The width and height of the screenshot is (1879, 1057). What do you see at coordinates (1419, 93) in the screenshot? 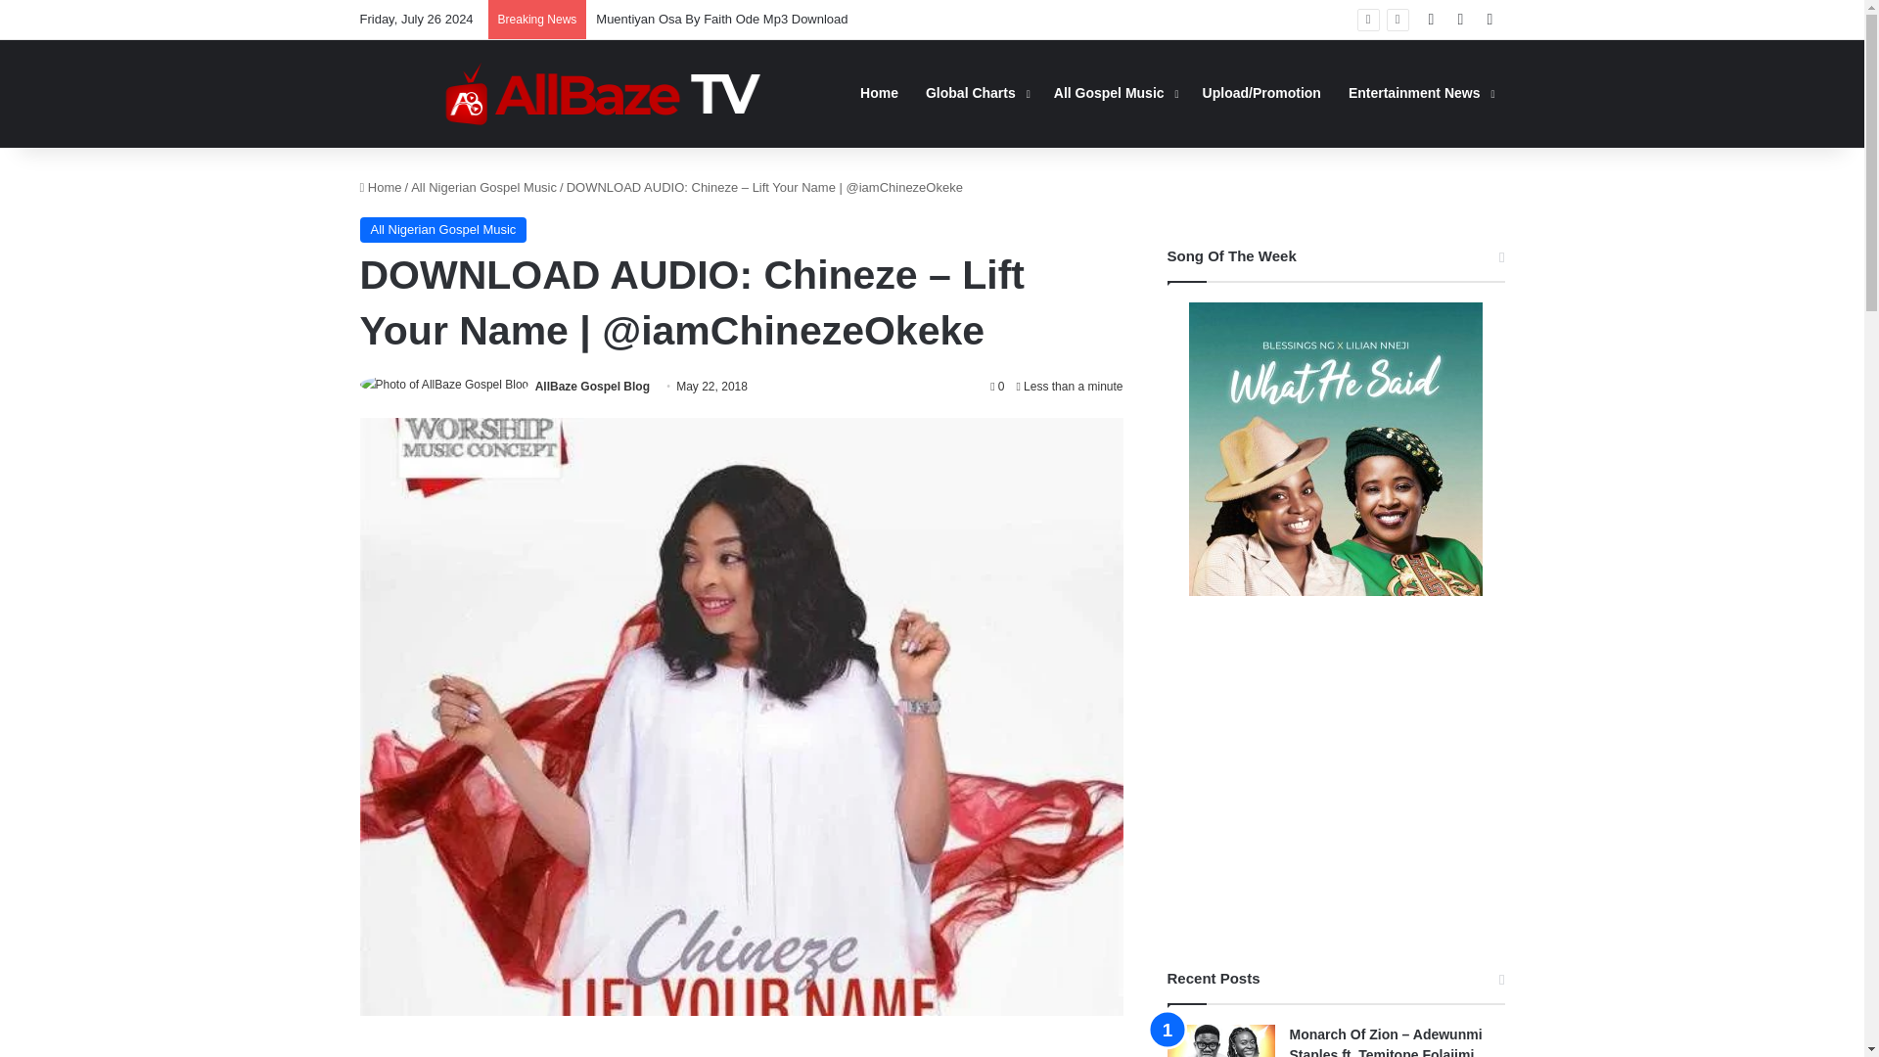
I see `Entertainment News` at bounding box center [1419, 93].